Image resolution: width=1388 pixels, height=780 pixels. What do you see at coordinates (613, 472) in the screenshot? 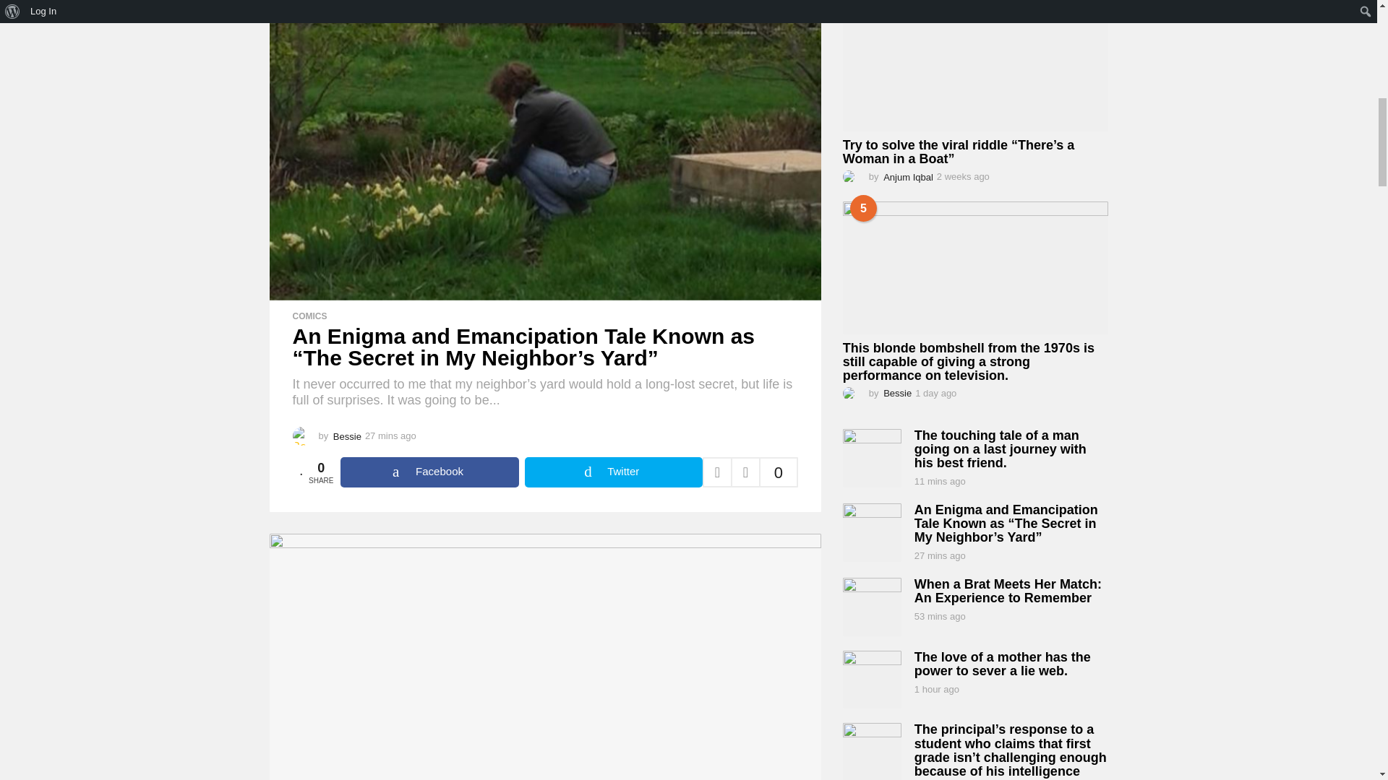
I see `Share on Twitter` at bounding box center [613, 472].